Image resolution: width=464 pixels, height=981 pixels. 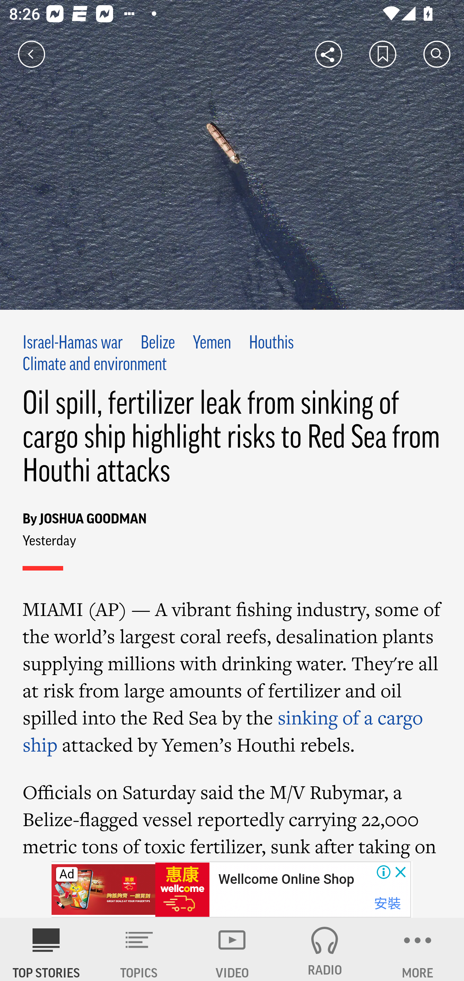 I want to click on Climate and environment, so click(x=95, y=365).